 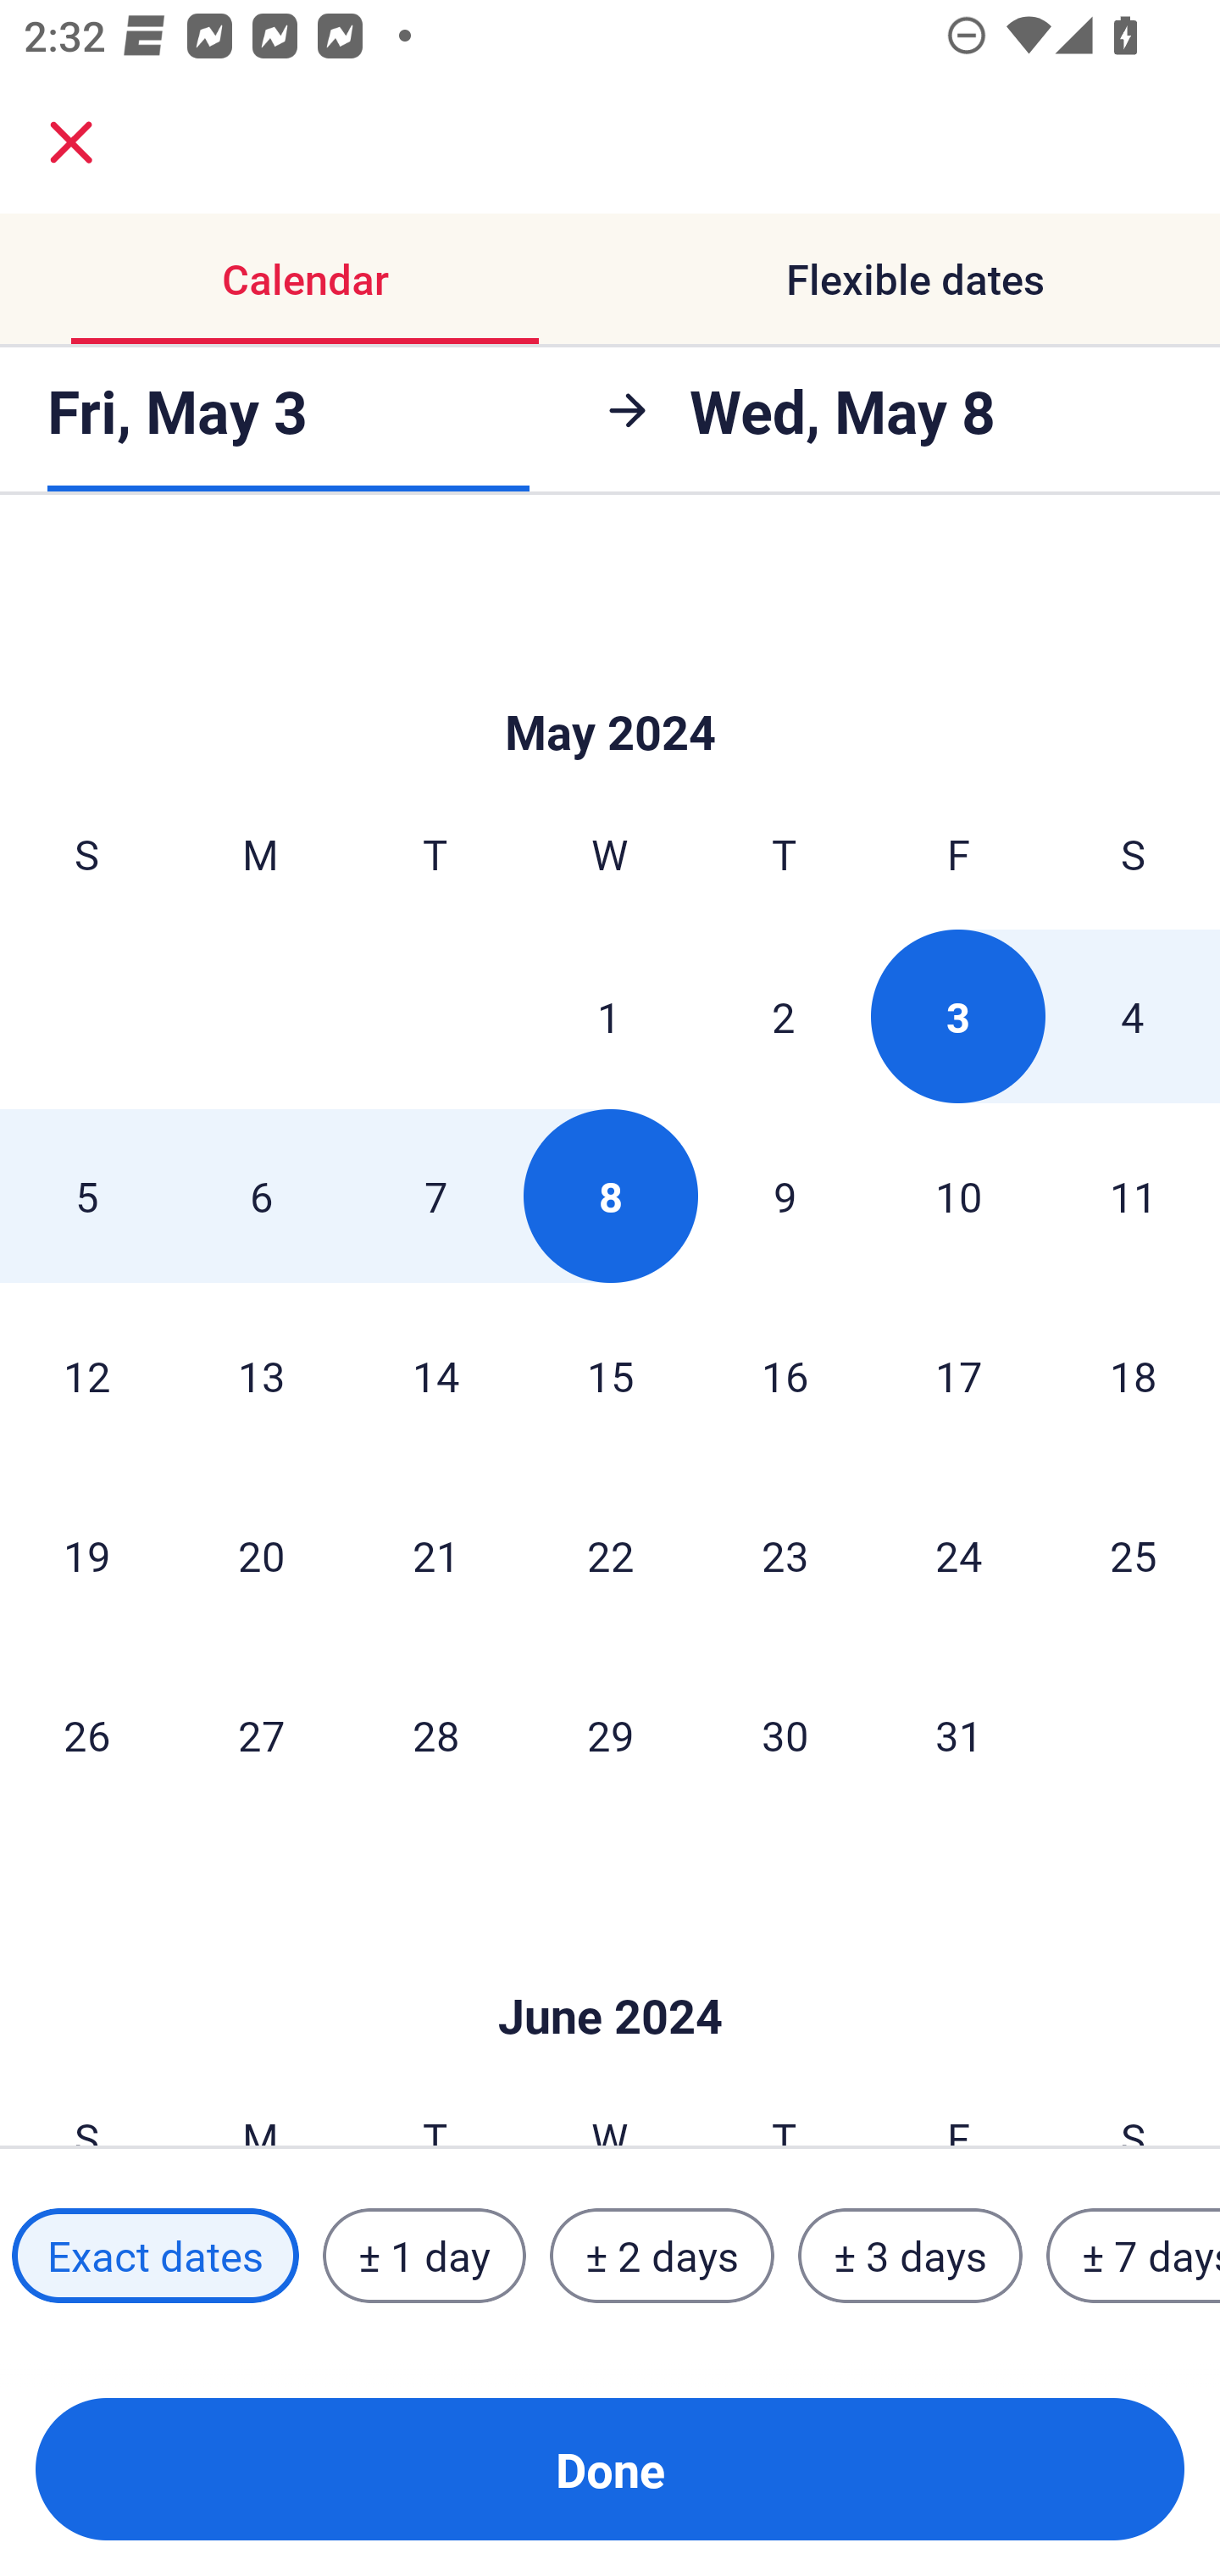 I want to click on 28 Tuesday, May 28, 2024, so click(x=435, y=1735).